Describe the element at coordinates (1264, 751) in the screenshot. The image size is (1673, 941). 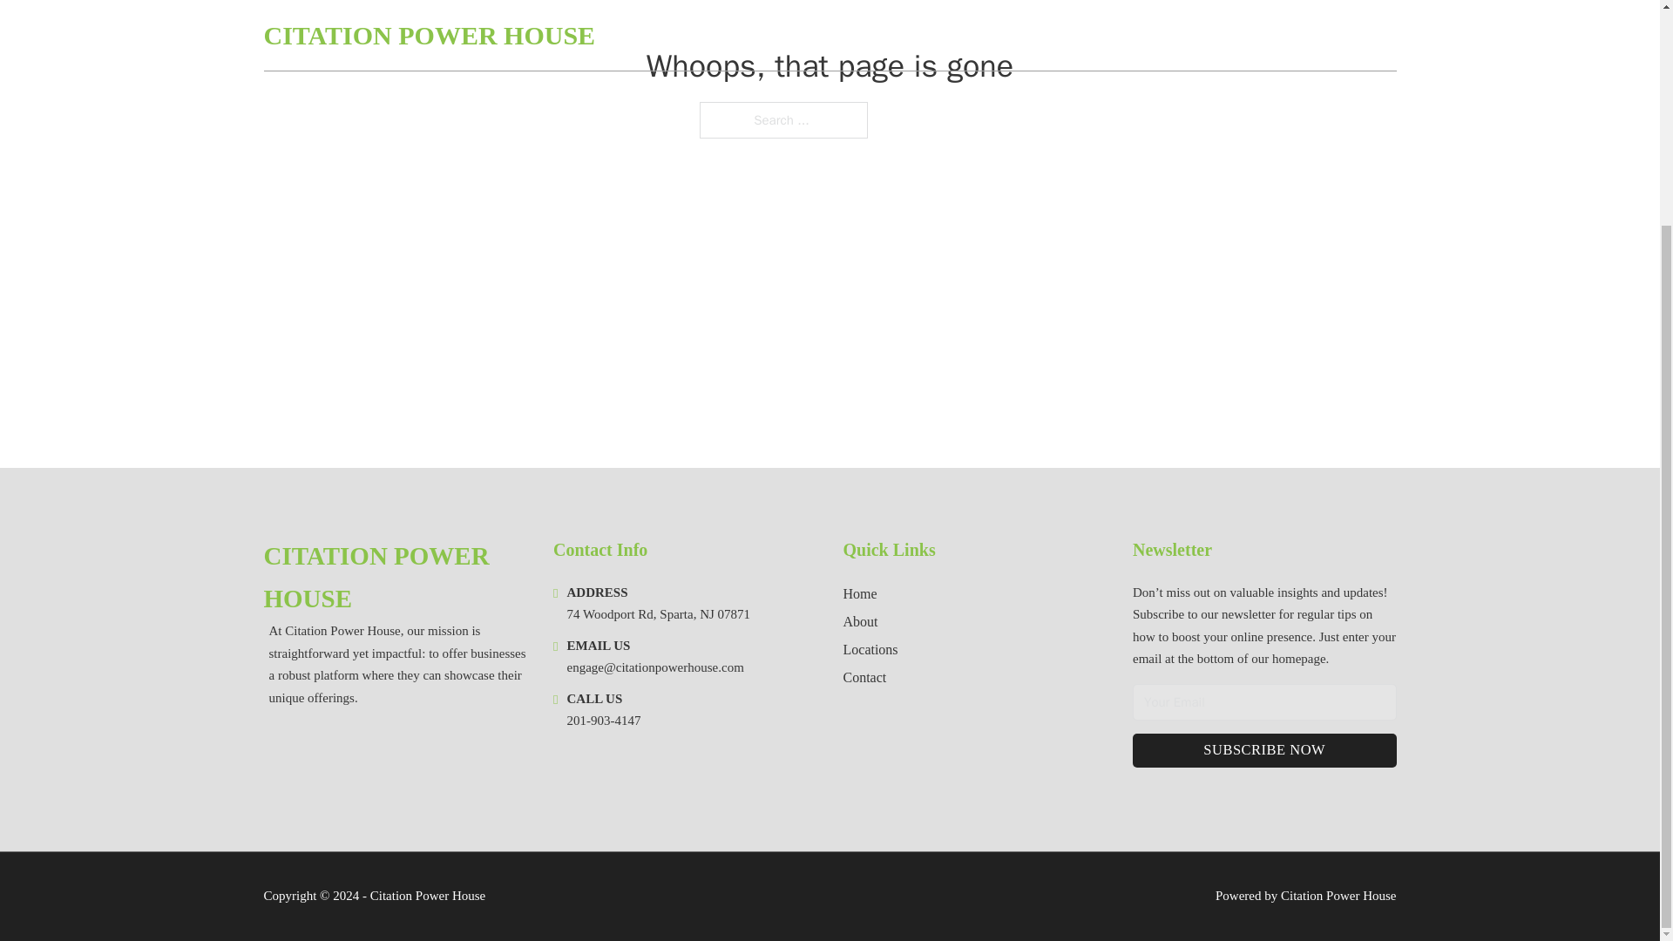
I see `SUBSCRIBE NOW` at that location.